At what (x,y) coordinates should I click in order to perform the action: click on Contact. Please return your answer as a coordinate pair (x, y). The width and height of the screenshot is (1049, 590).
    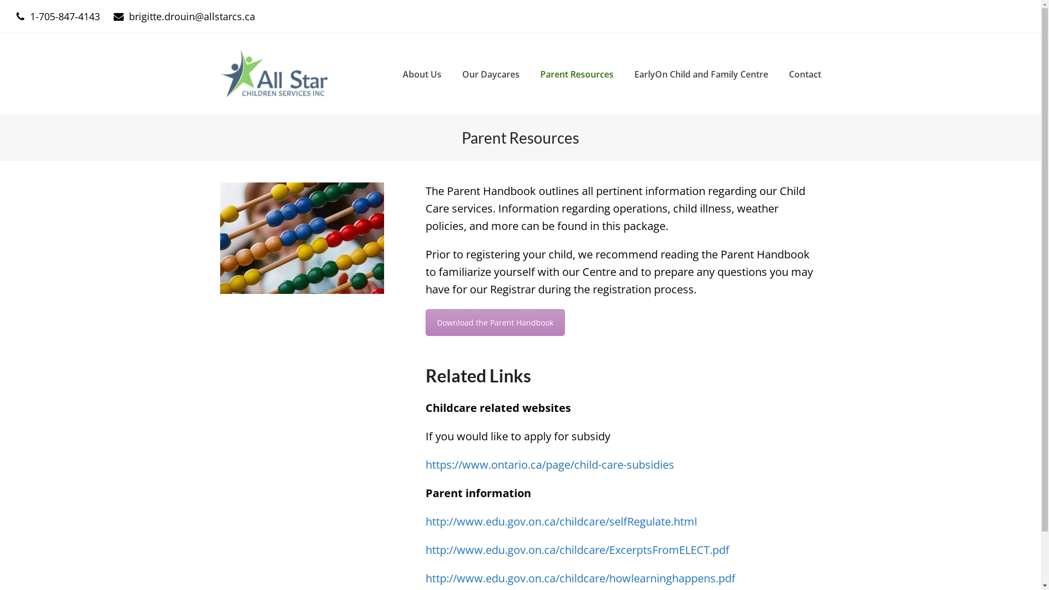
    Looking at the image, I should click on (804, 74).